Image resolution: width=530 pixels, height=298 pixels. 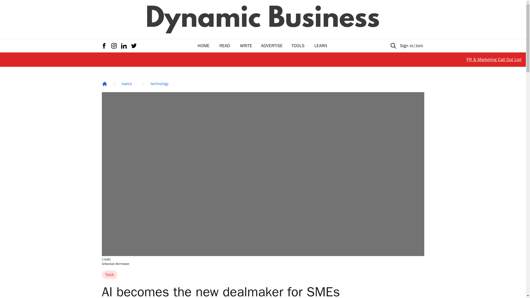 I want to click on TOOLS, so click(x=298, y=46).